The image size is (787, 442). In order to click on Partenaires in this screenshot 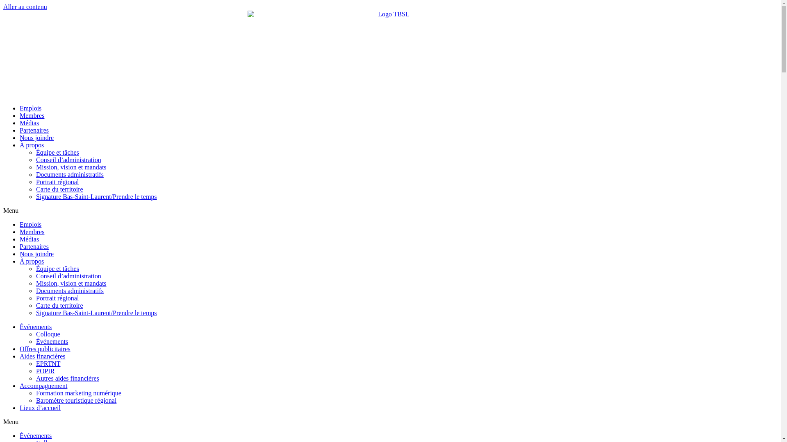, I will do `click(34, 246)`.